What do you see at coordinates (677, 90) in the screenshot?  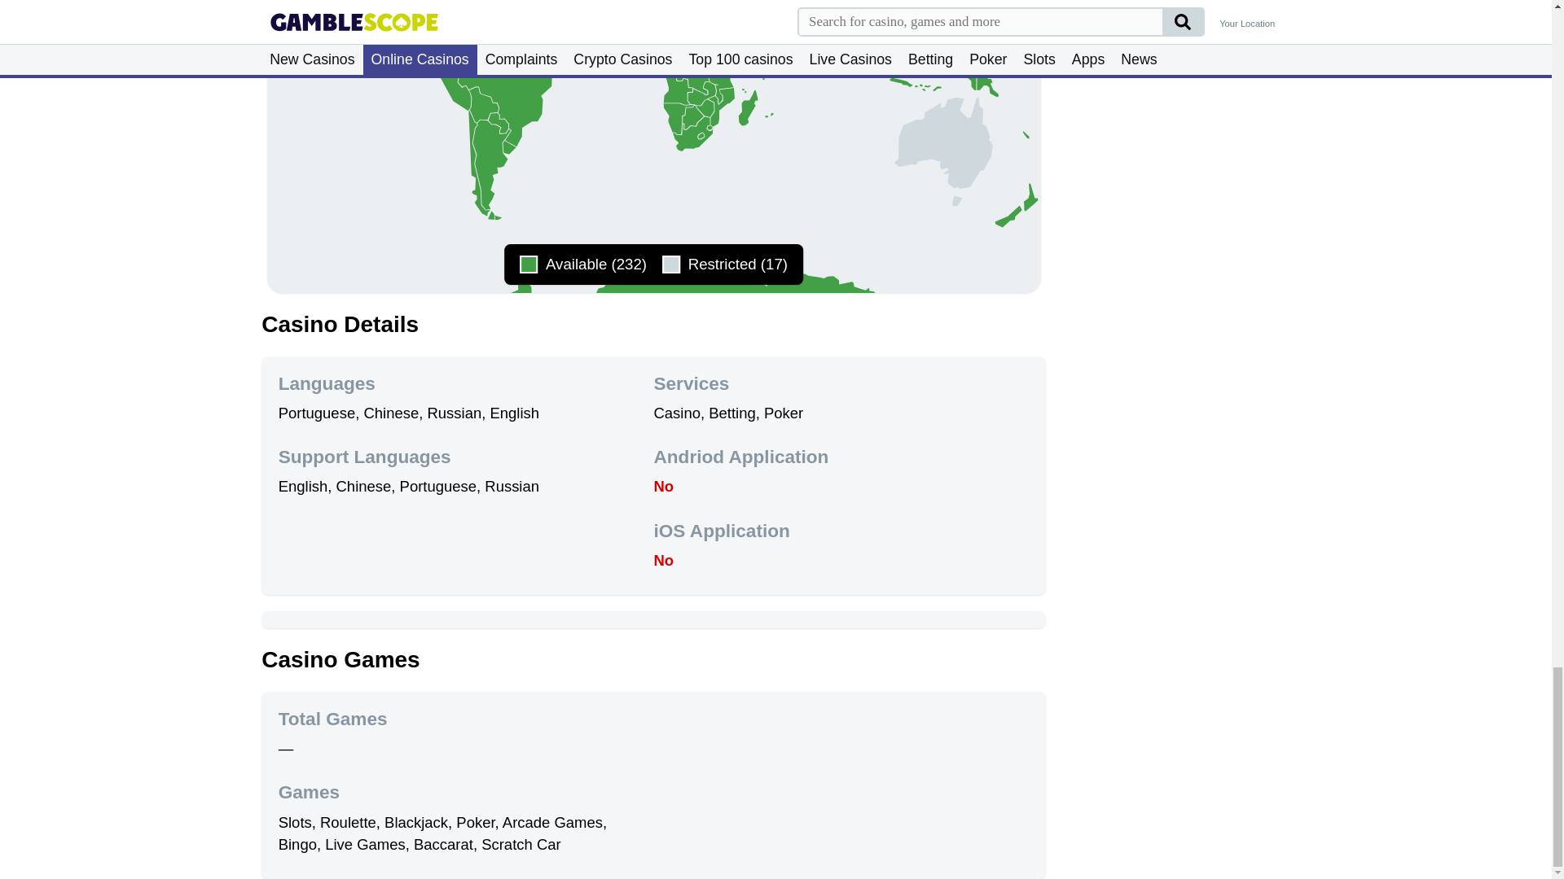 I see `Angola` at bounding box center [677, 90].